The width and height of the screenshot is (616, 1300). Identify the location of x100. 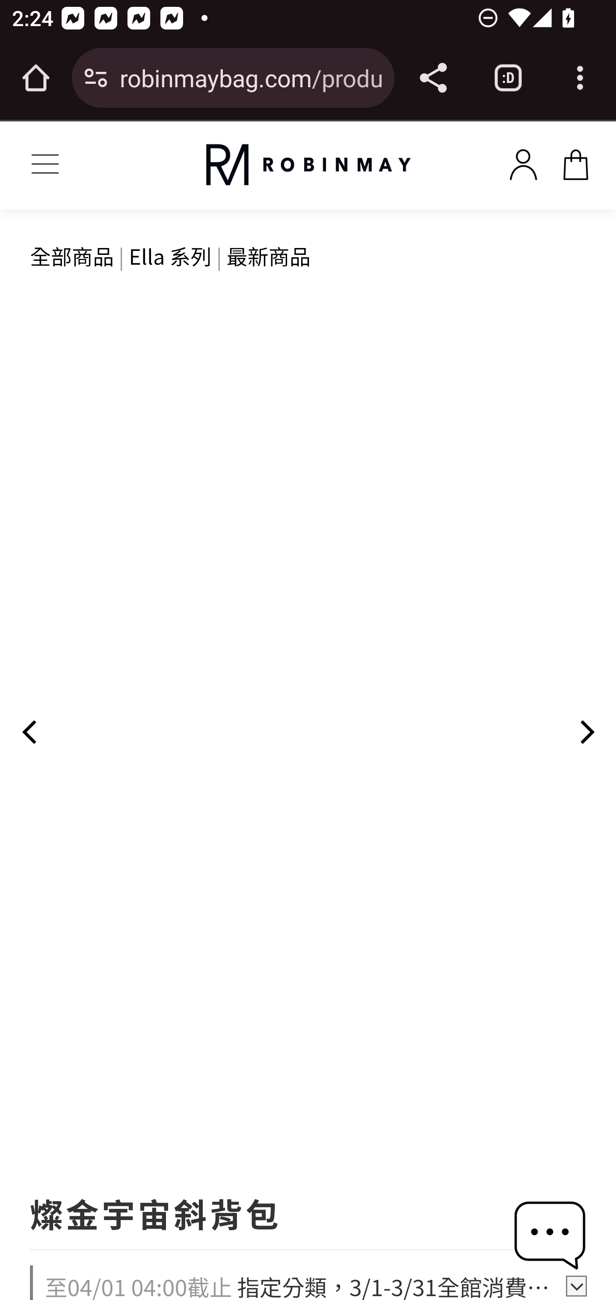
(576, 162).